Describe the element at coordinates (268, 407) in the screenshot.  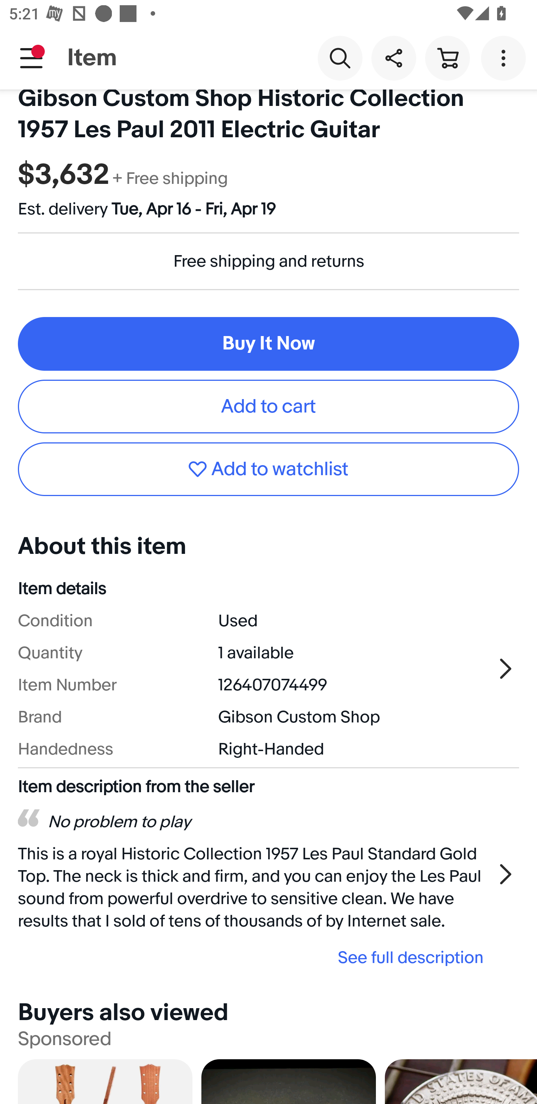
I see `Add to cart` at that location.